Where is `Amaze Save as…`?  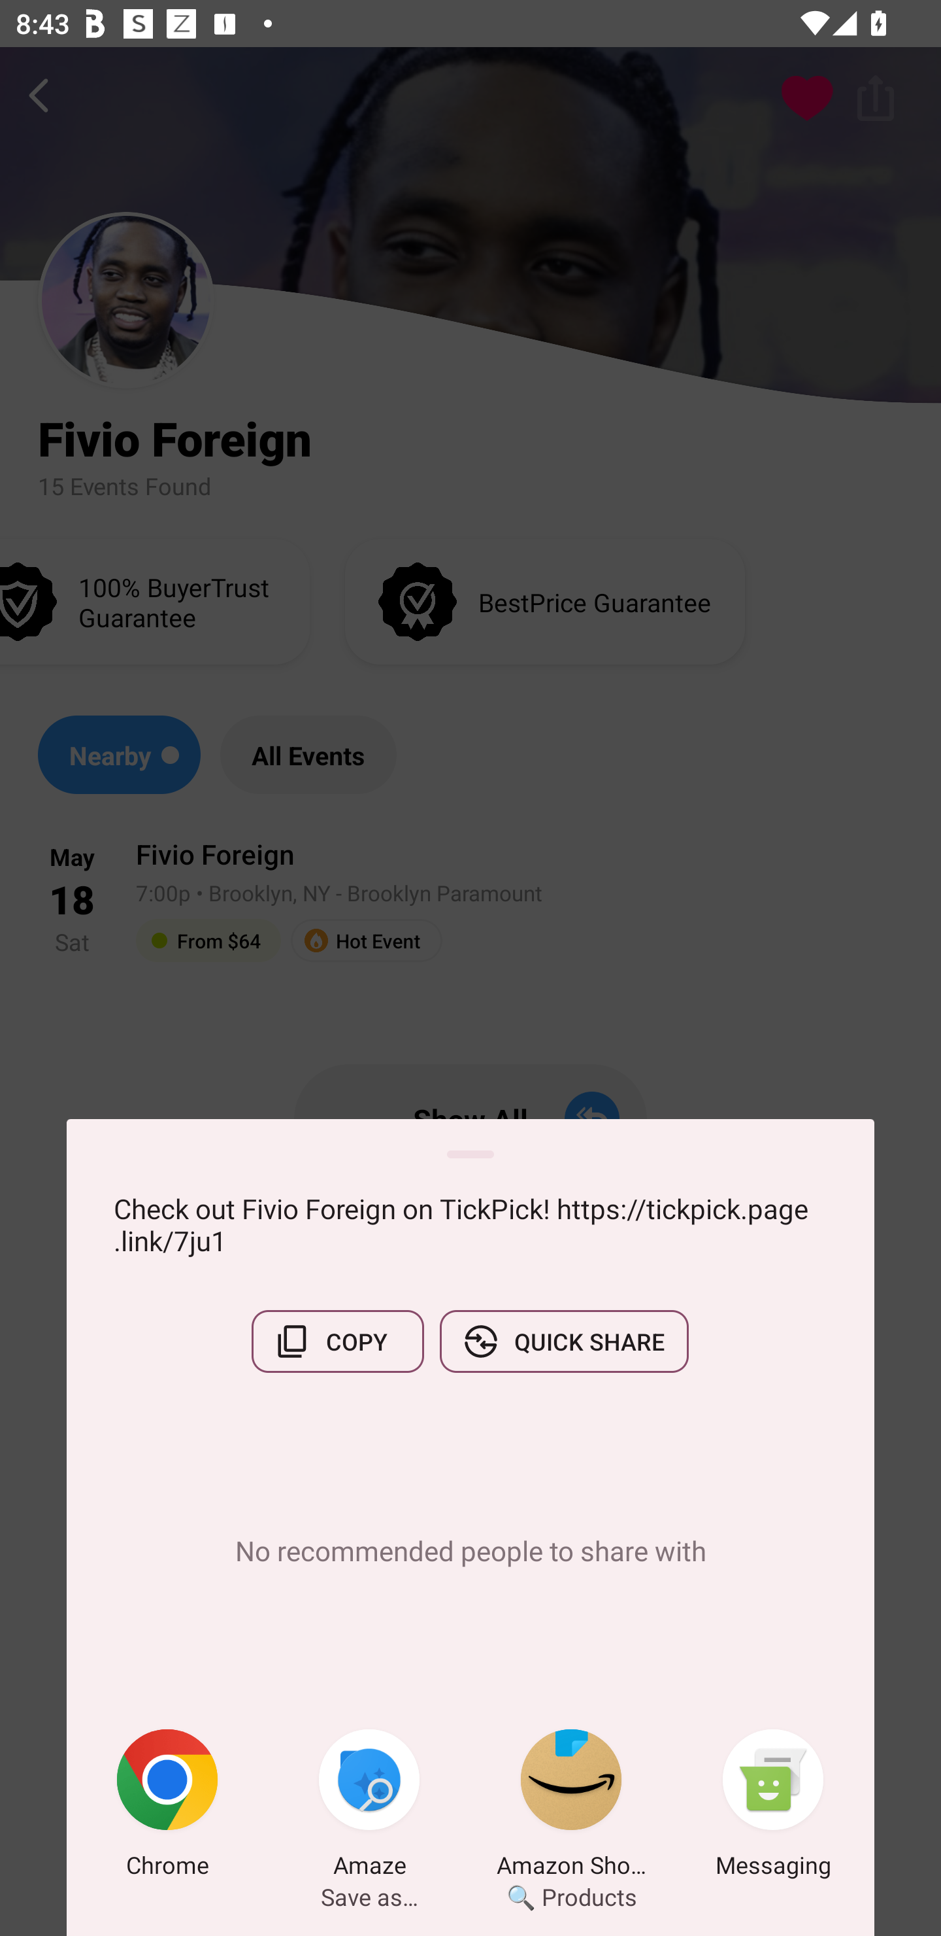 Amaze Save as… is located at coordinates (369, 1807).